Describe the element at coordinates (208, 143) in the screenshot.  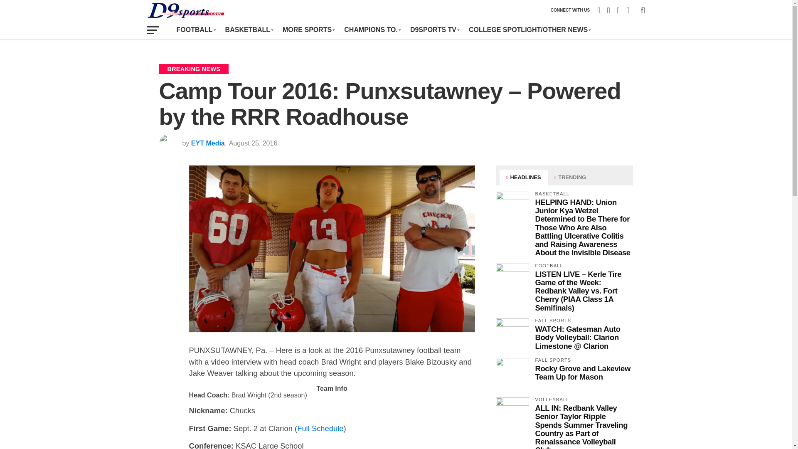
I see `Posts by EYT Media` at that location.